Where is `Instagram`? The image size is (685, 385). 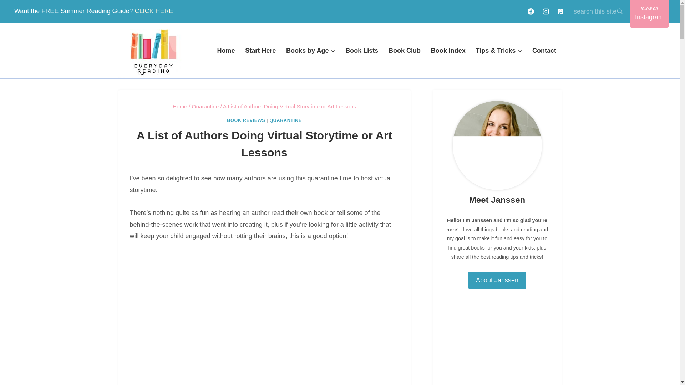
Instagram is located at coordinates (649, 14).